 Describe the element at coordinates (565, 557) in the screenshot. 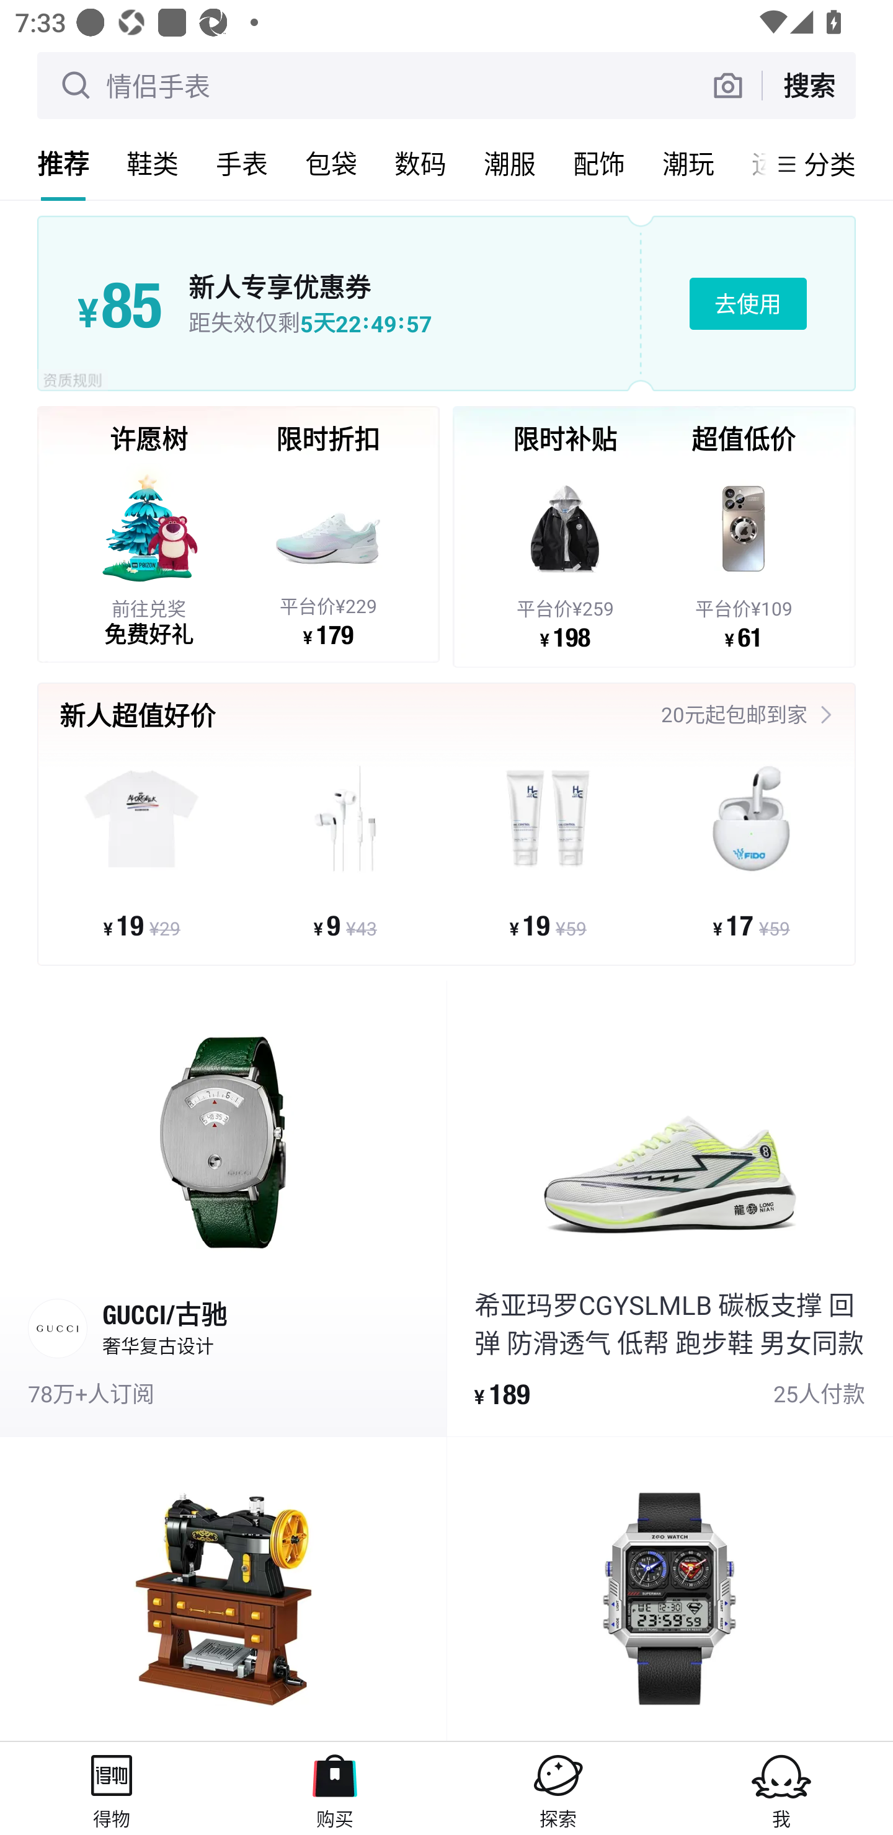

I see `平台价¥259 ¥ 198` at that location.